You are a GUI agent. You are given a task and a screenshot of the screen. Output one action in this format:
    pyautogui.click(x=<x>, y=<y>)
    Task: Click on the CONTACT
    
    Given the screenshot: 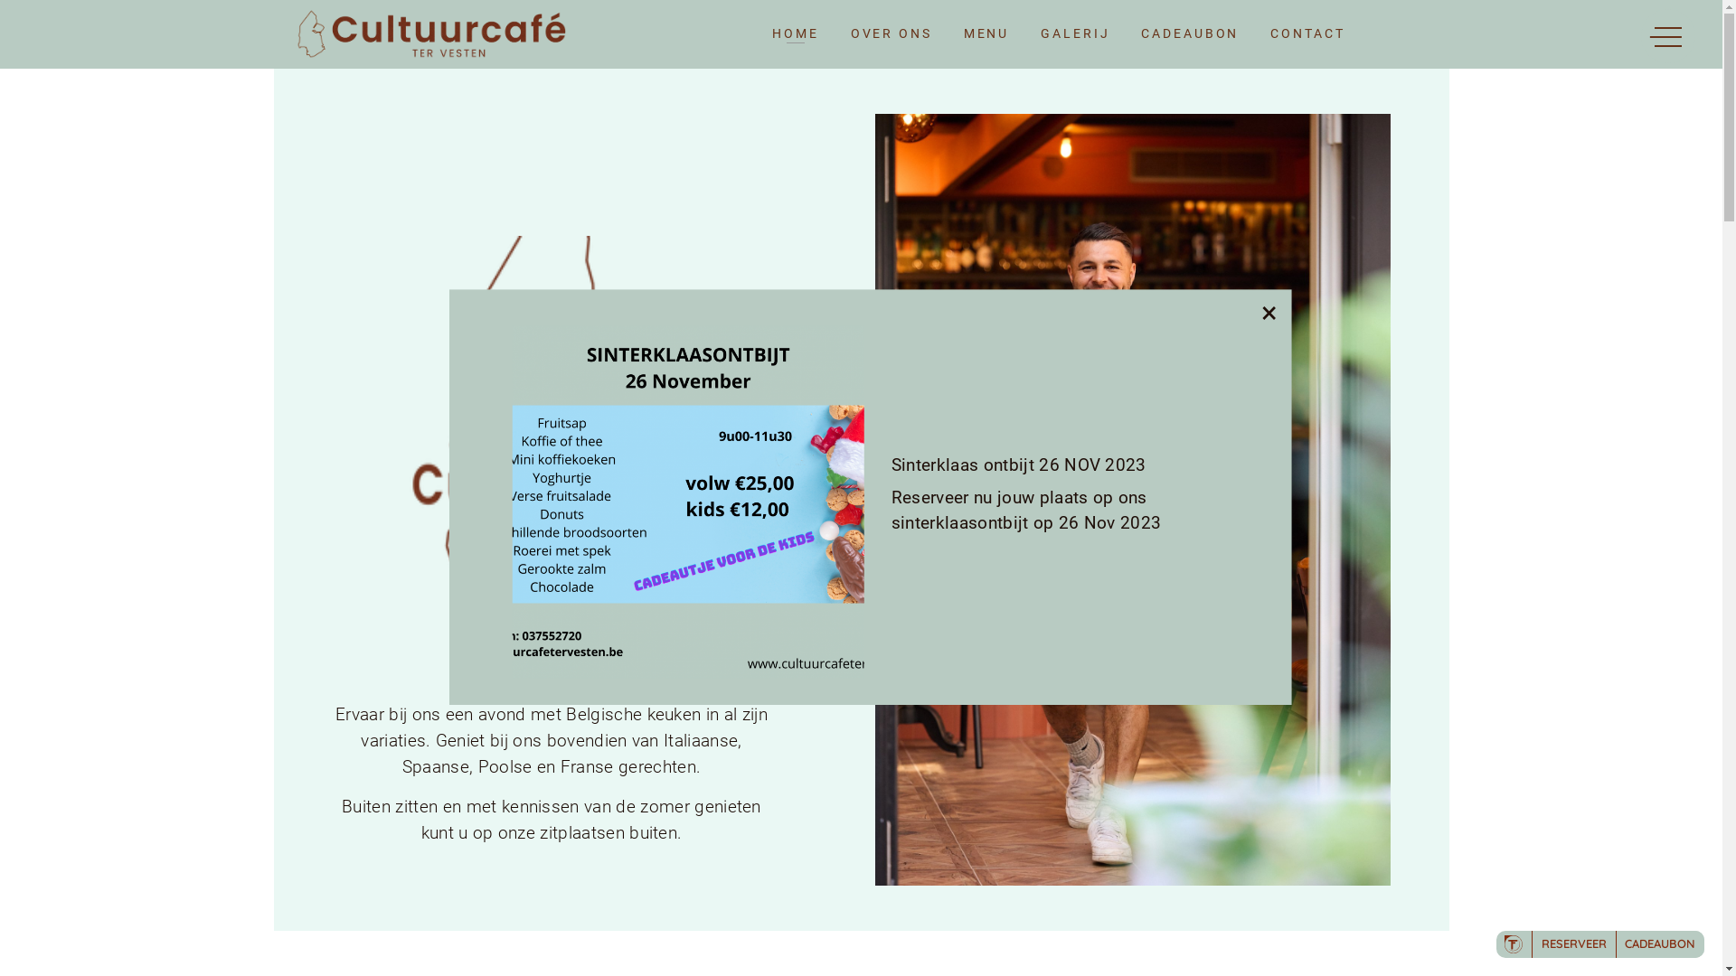 What is the action you would take?
    pyautogui.click(x=1307, y=34)
    